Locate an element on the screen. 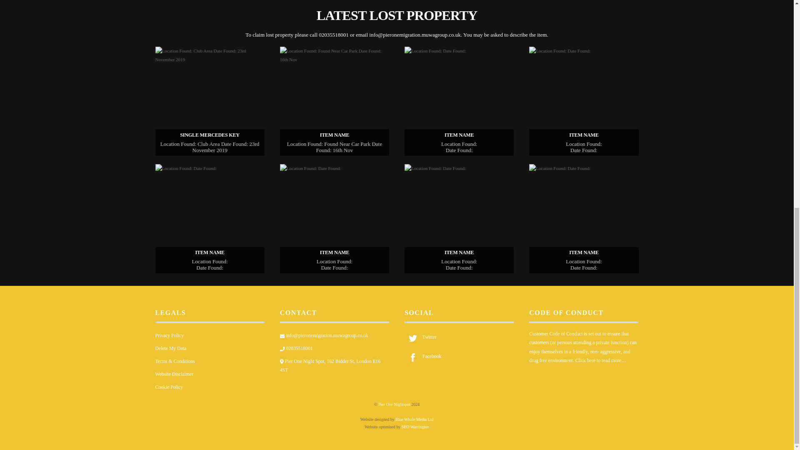 This screenshot has height=450, width=800. ITEM NAME is located at coordinates (334, 101).